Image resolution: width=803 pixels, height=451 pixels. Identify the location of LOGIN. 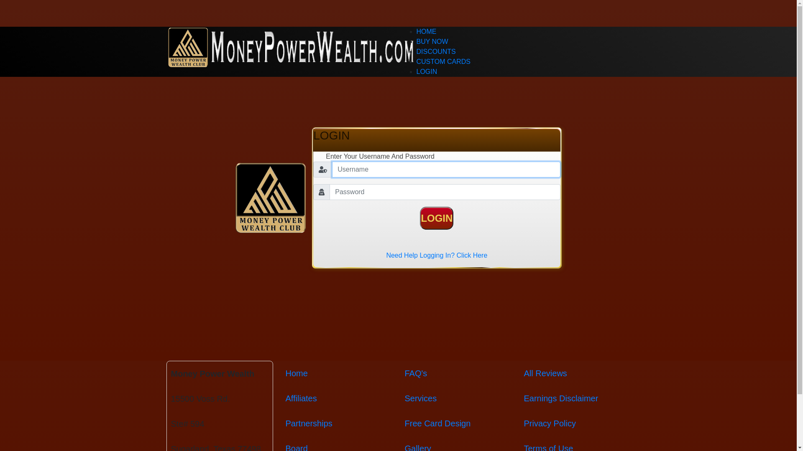
(427, 72).